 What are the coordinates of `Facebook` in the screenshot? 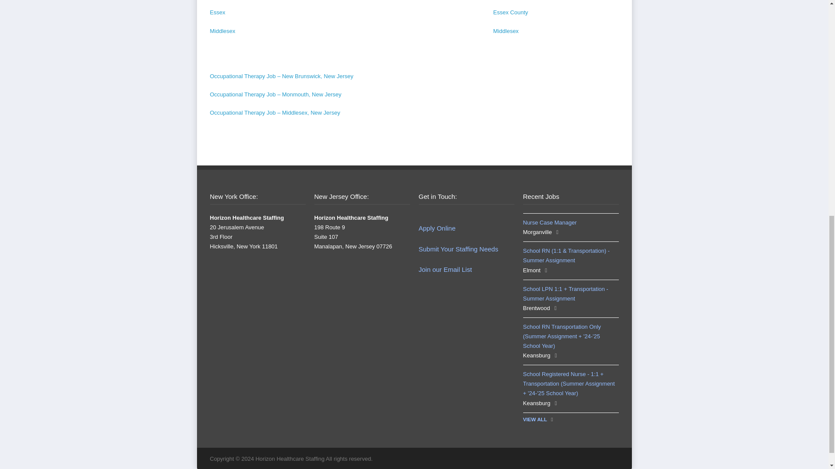 It's located at (557, 458).